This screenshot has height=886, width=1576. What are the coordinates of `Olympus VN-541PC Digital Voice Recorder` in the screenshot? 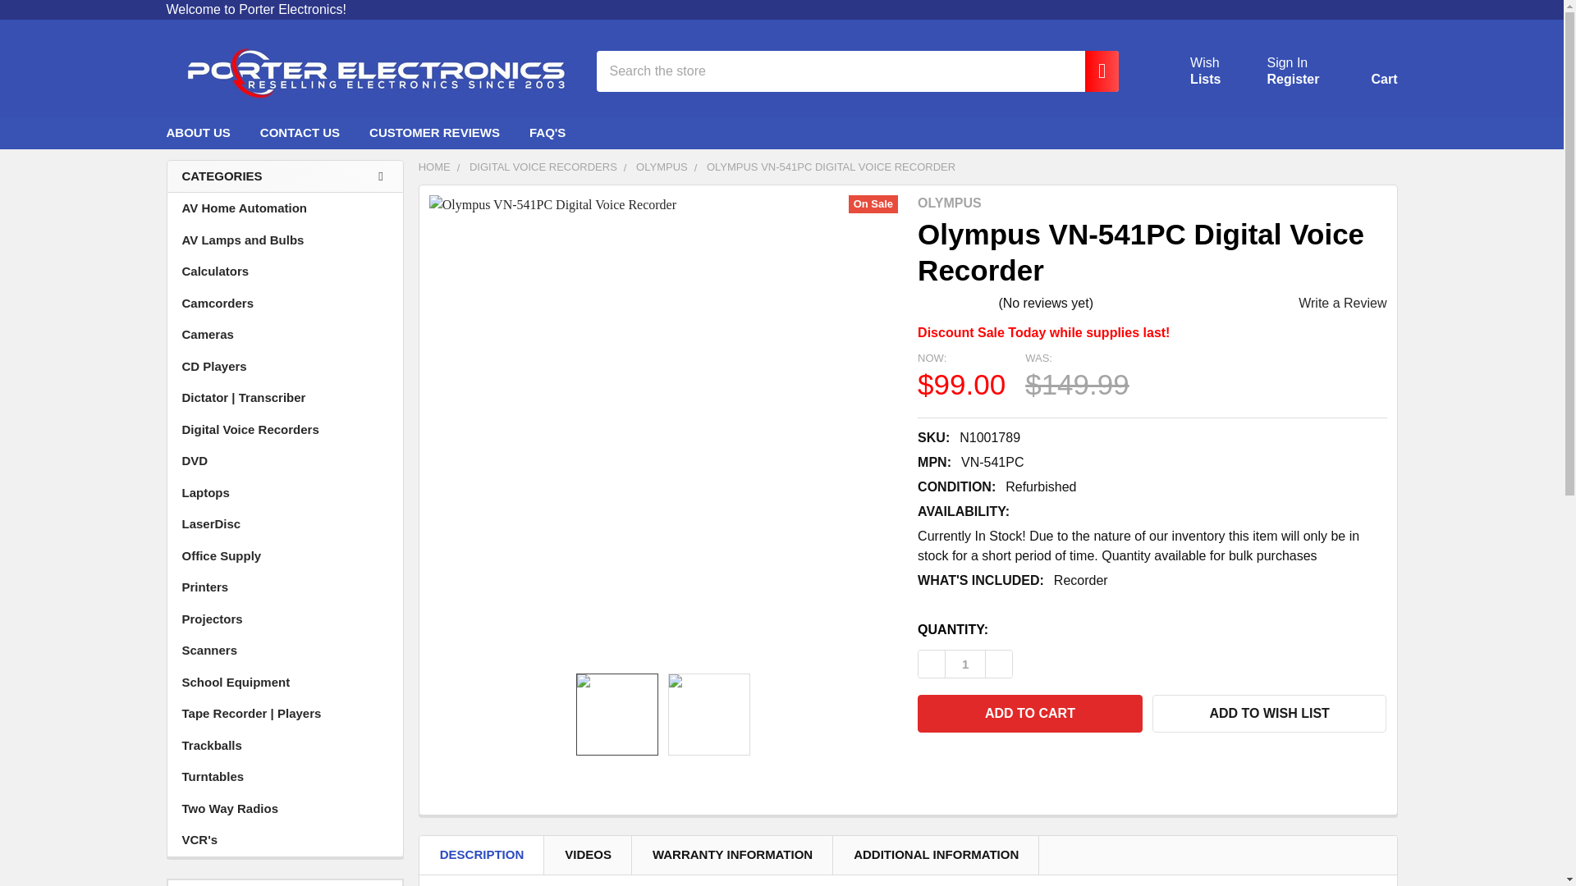 It's located at (1364, 74).